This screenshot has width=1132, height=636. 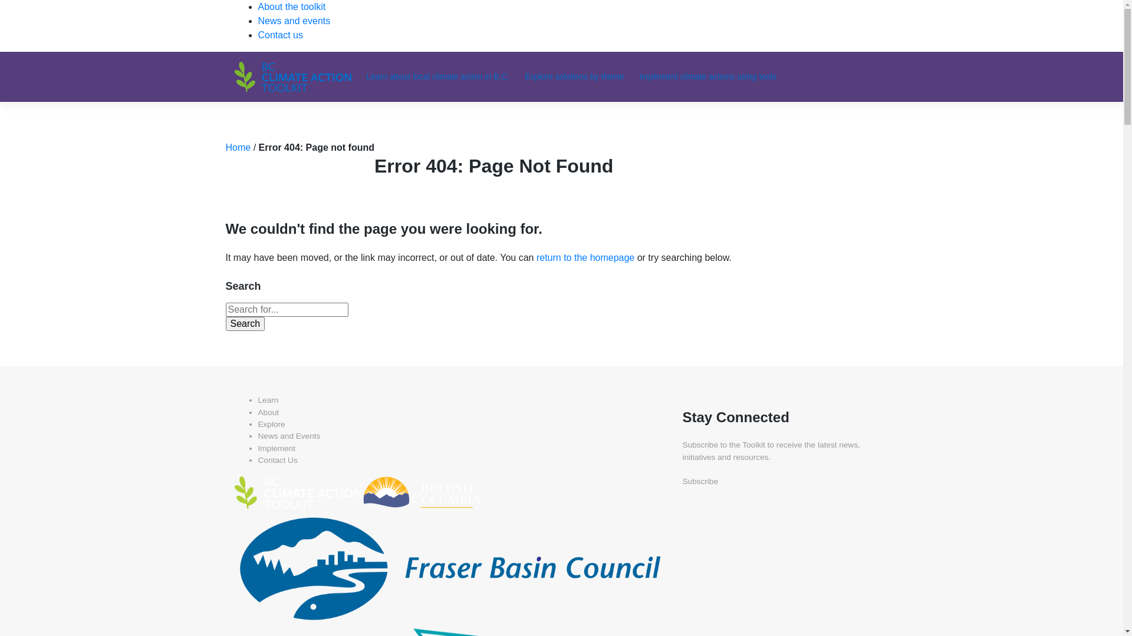 What do you see at coordinates (272, 424) in the screenshot?
I see `Explore` at bounding box center [272, 424].